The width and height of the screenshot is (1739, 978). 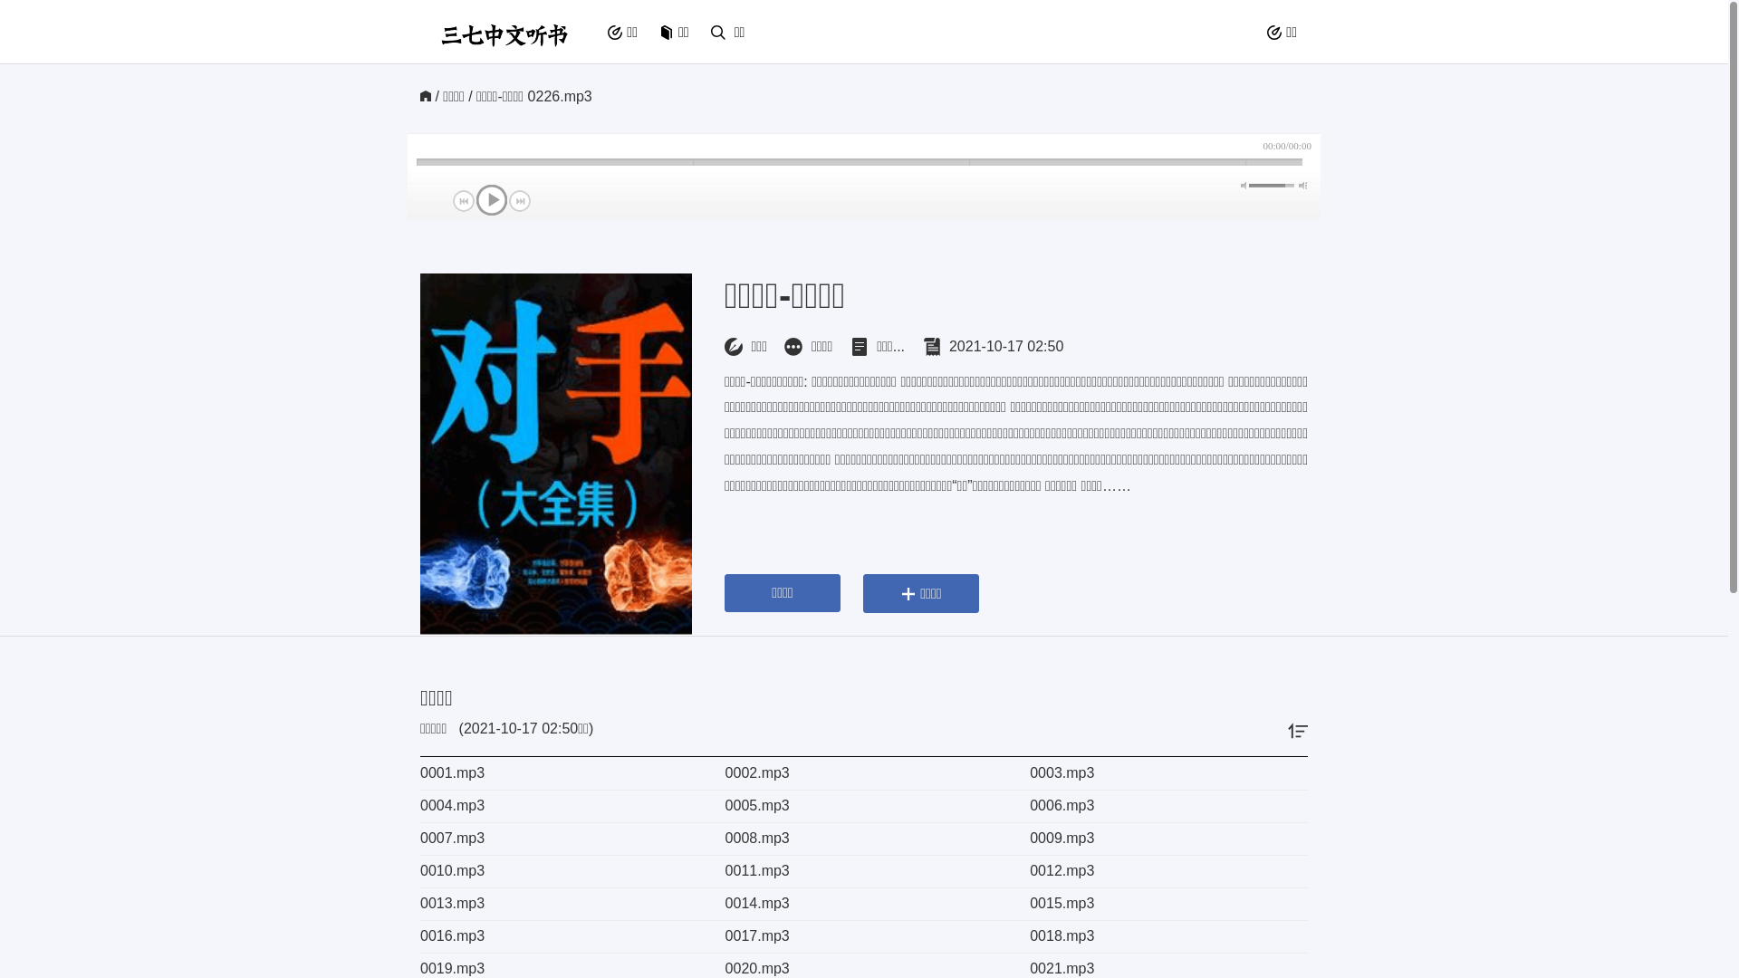 What do you see at coordinates (1161, 806) in the screenshot?
I see `0006.mp3` at bounding box center [1161, 806].